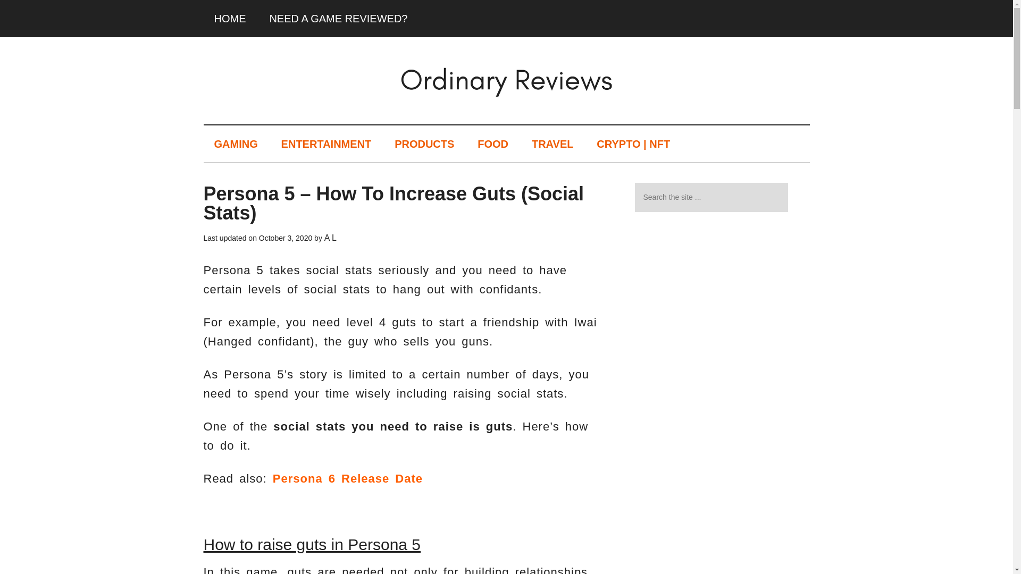 The height and width of the screenshot is (574, 1021). What do you see at coordinates (235, 143) in the screenshot?
I see `GAMING` at bounding box center [235, 143].